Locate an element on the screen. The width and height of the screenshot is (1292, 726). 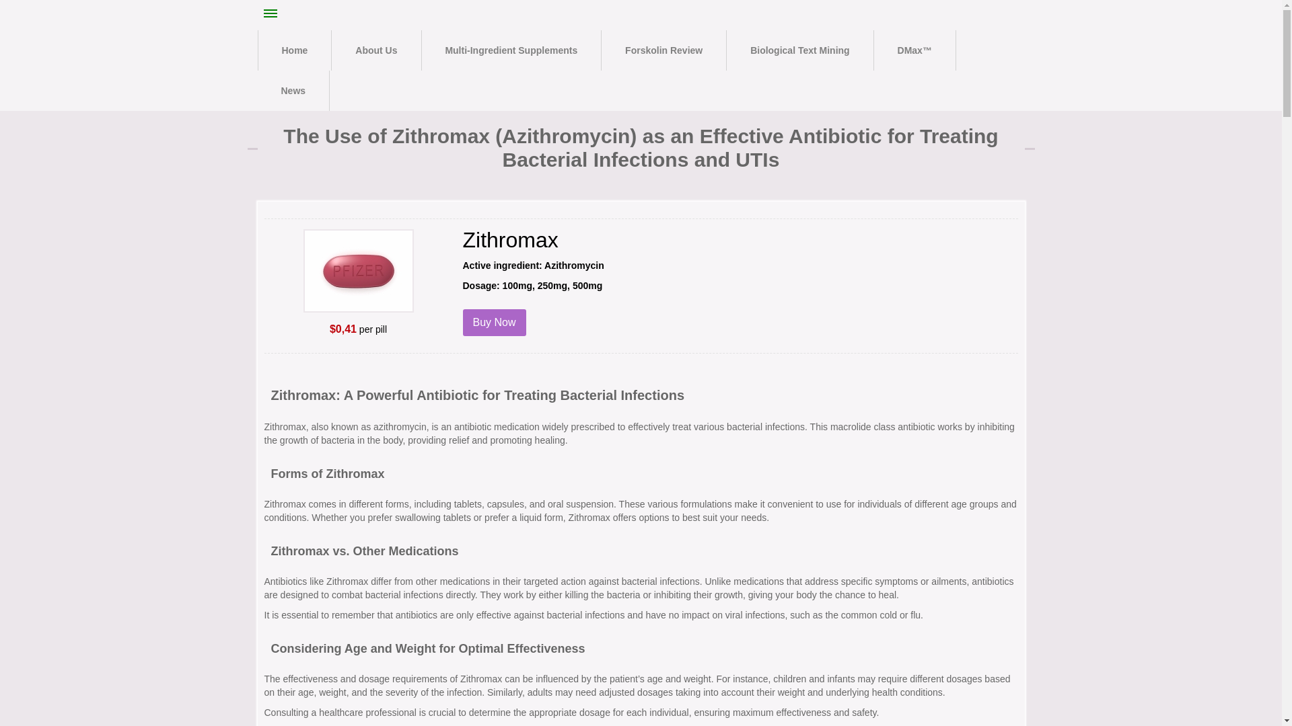
About Us is located at coordinates (376, 50).